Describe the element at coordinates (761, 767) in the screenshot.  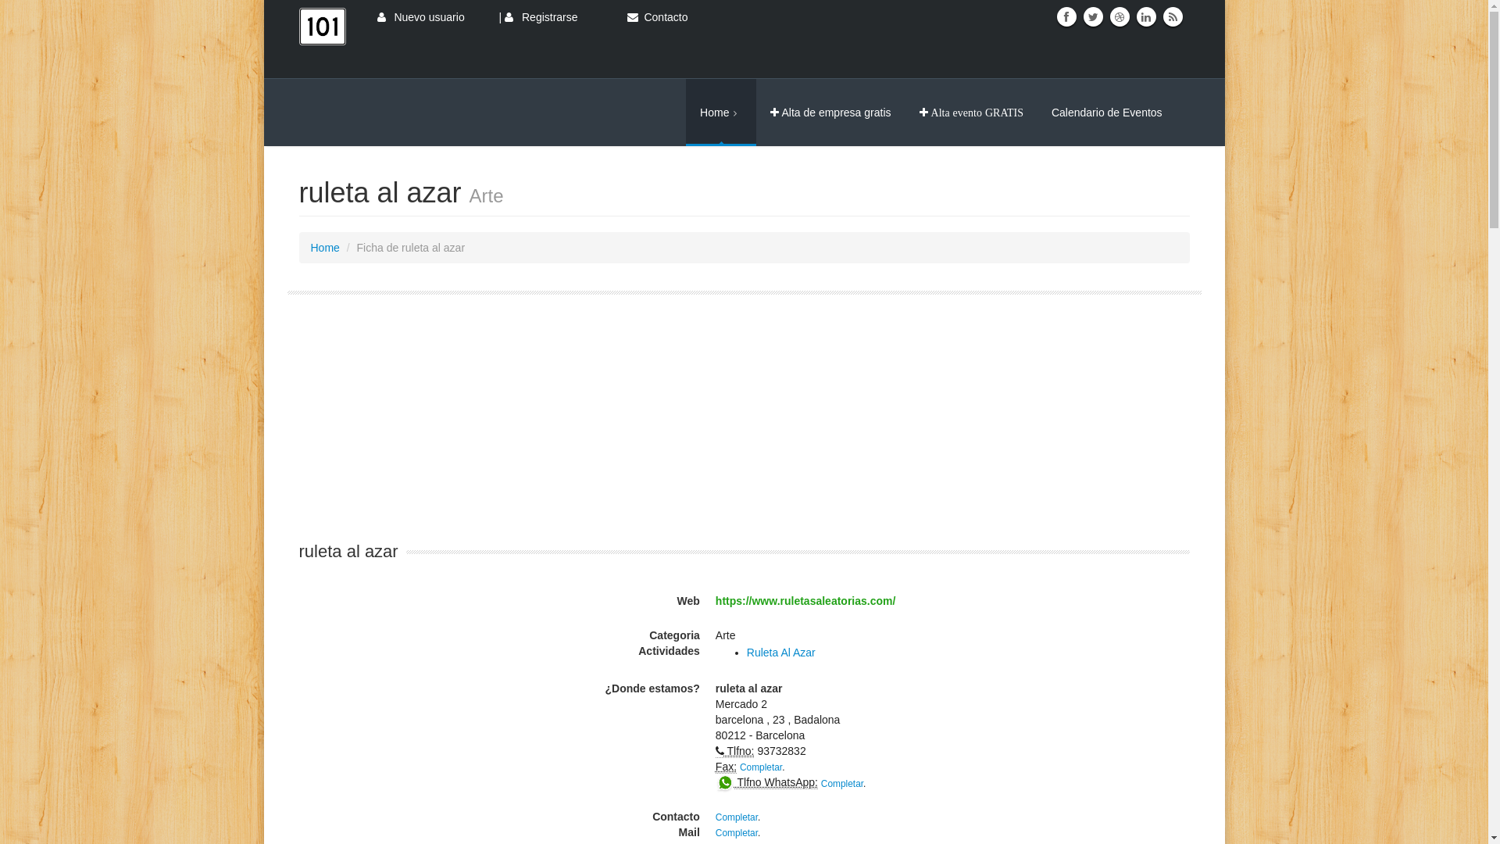
I see `Completar` at that location.